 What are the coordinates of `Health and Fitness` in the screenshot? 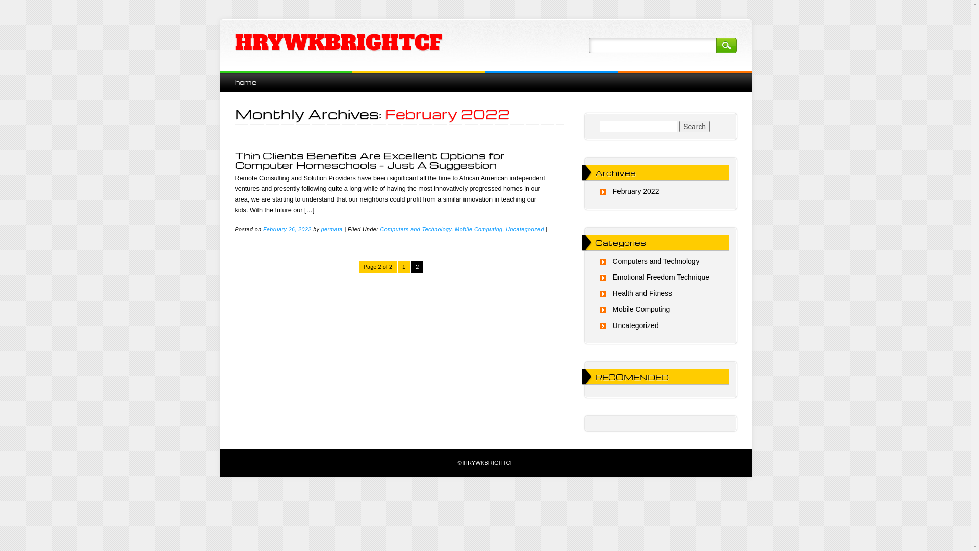 It's located at (642, 293).